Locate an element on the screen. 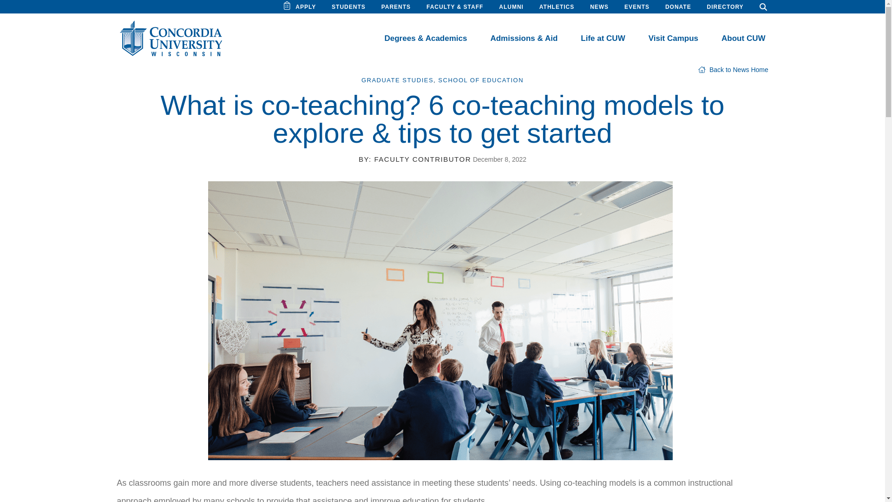 The height and width of the screenshot is (502, 892). GRADUATE STUDIES is located at coordinates (397, 80).